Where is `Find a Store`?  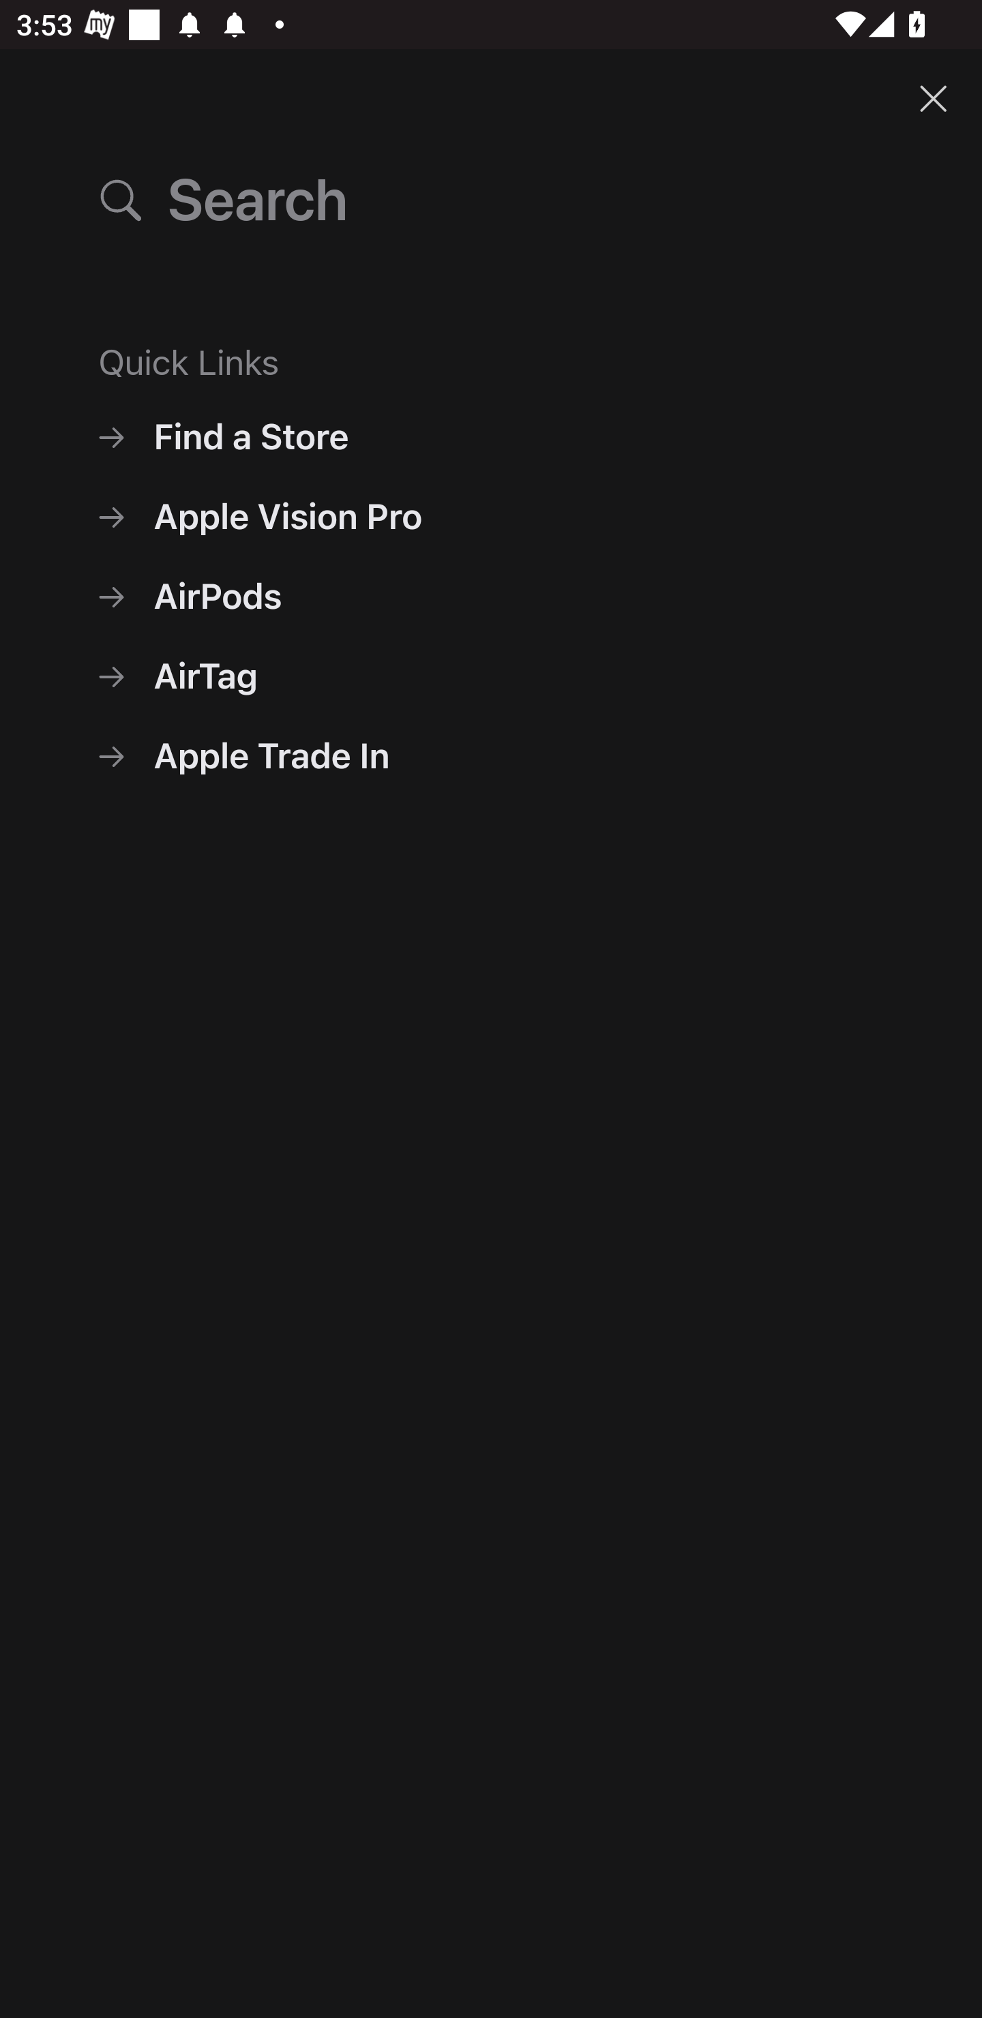
Find a Store is located at coordinates (491, 436).